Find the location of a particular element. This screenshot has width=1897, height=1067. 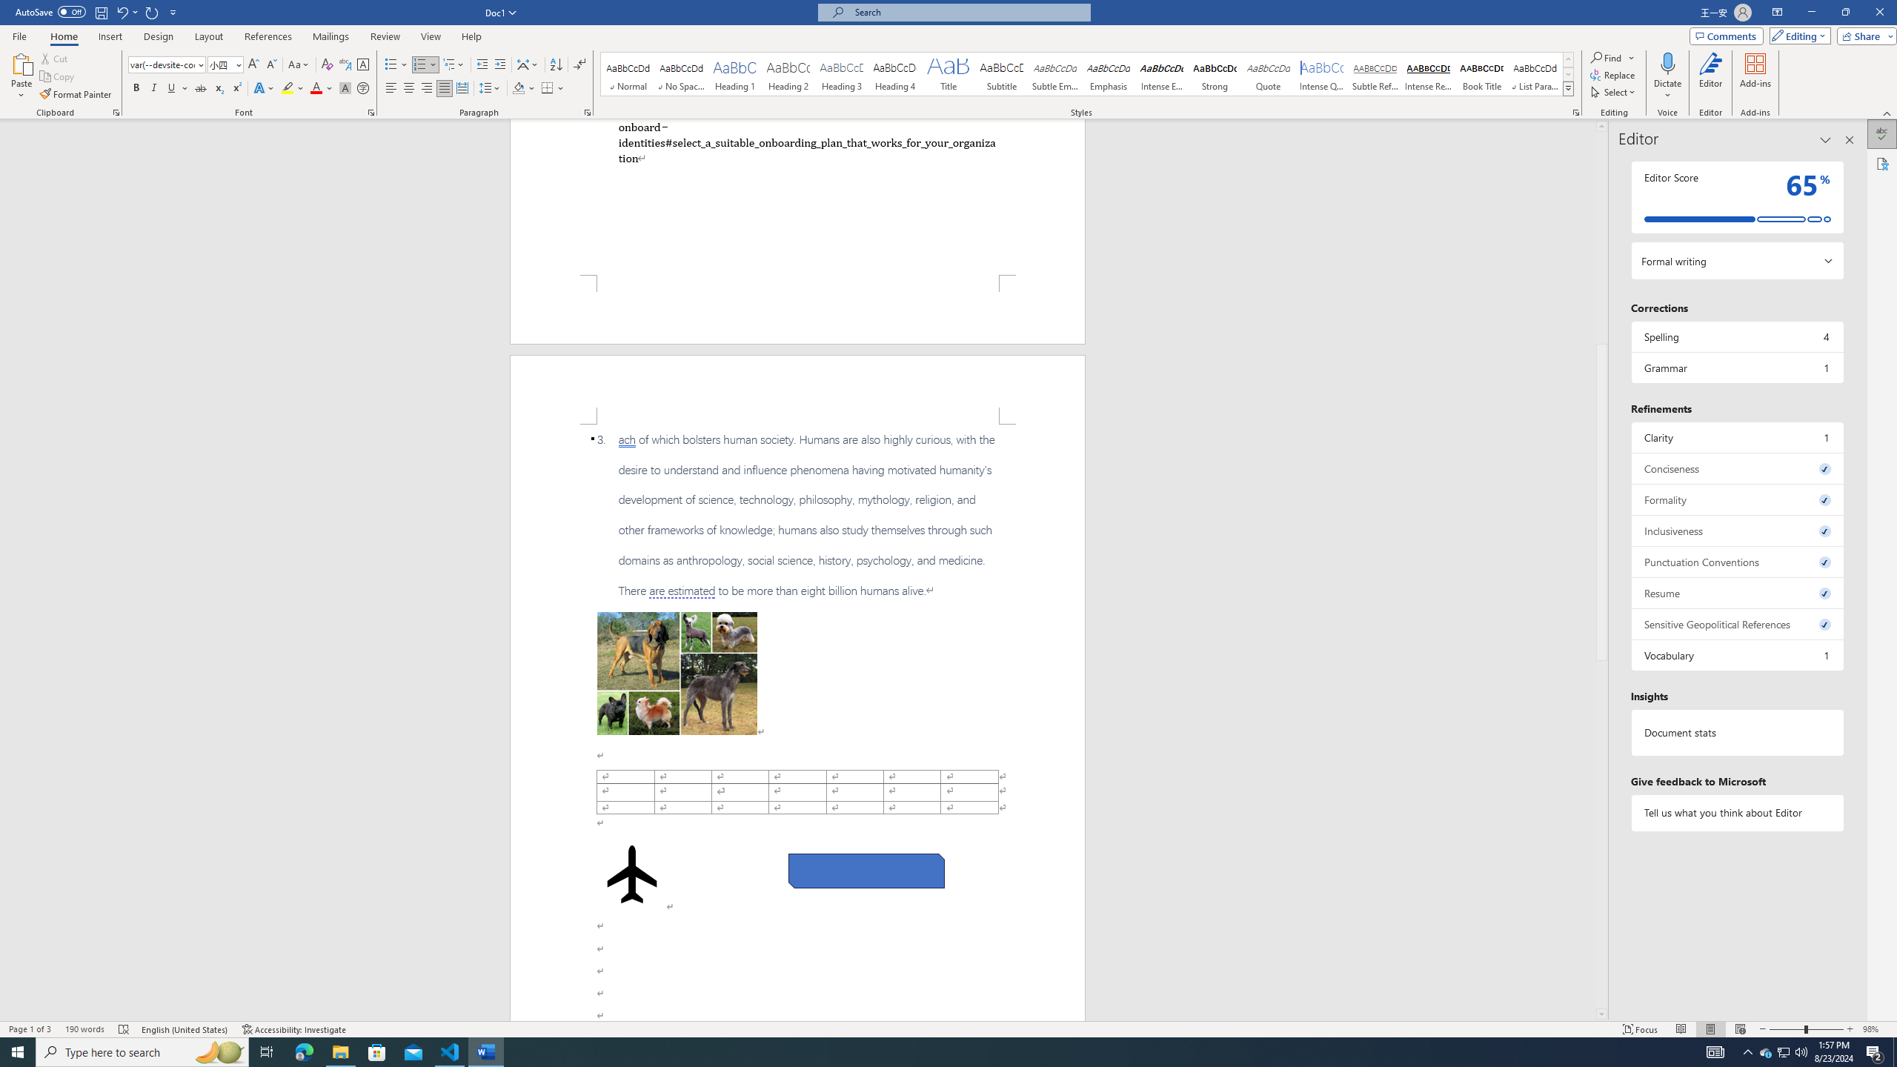

Close is located at coordinates (1879, 13).